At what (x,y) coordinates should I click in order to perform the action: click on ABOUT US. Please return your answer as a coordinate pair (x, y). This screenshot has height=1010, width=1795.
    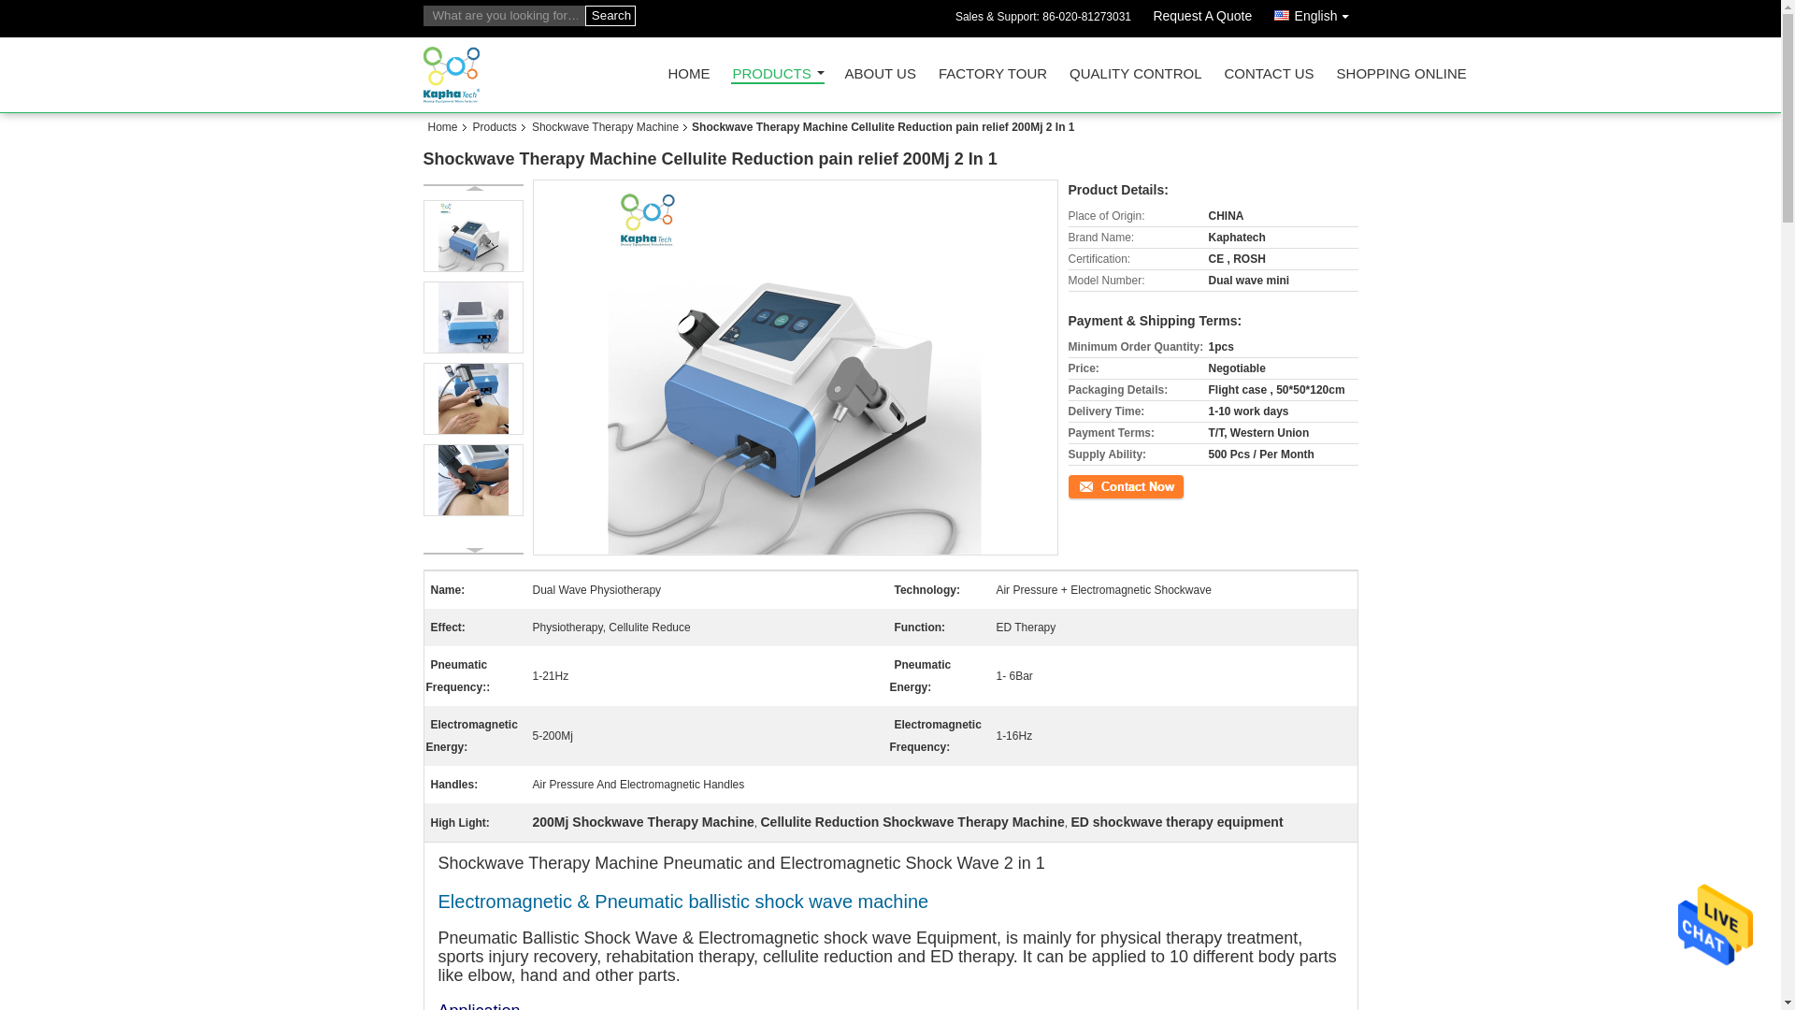
    Looking at the image, I should click on (881, 79).